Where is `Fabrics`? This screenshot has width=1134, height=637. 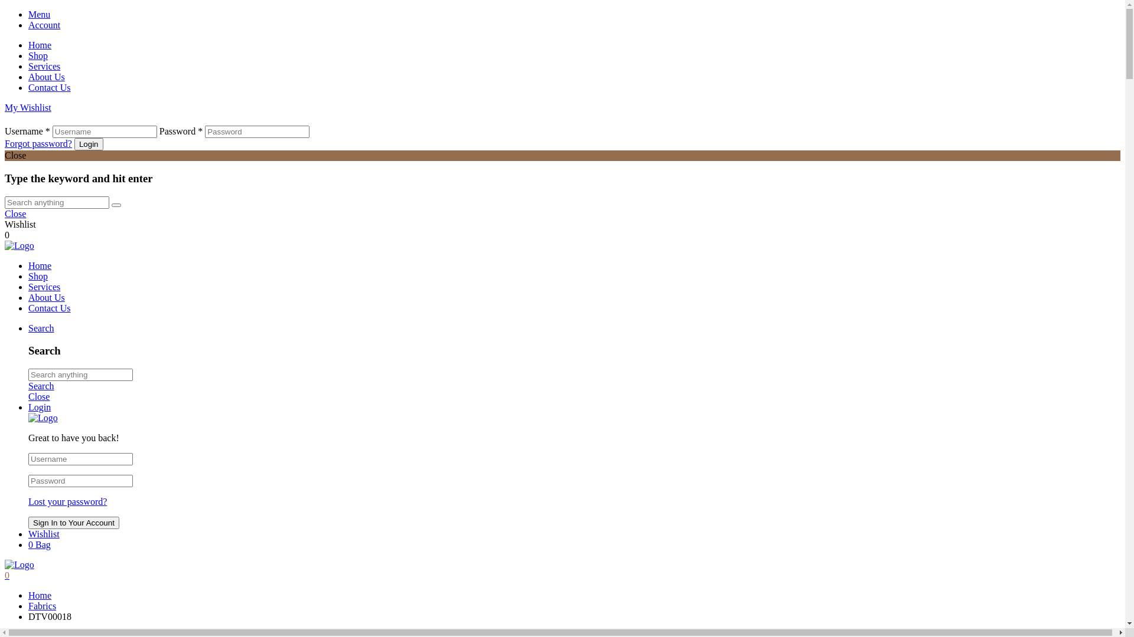 Fabrics is located at coordinates (43, 606).